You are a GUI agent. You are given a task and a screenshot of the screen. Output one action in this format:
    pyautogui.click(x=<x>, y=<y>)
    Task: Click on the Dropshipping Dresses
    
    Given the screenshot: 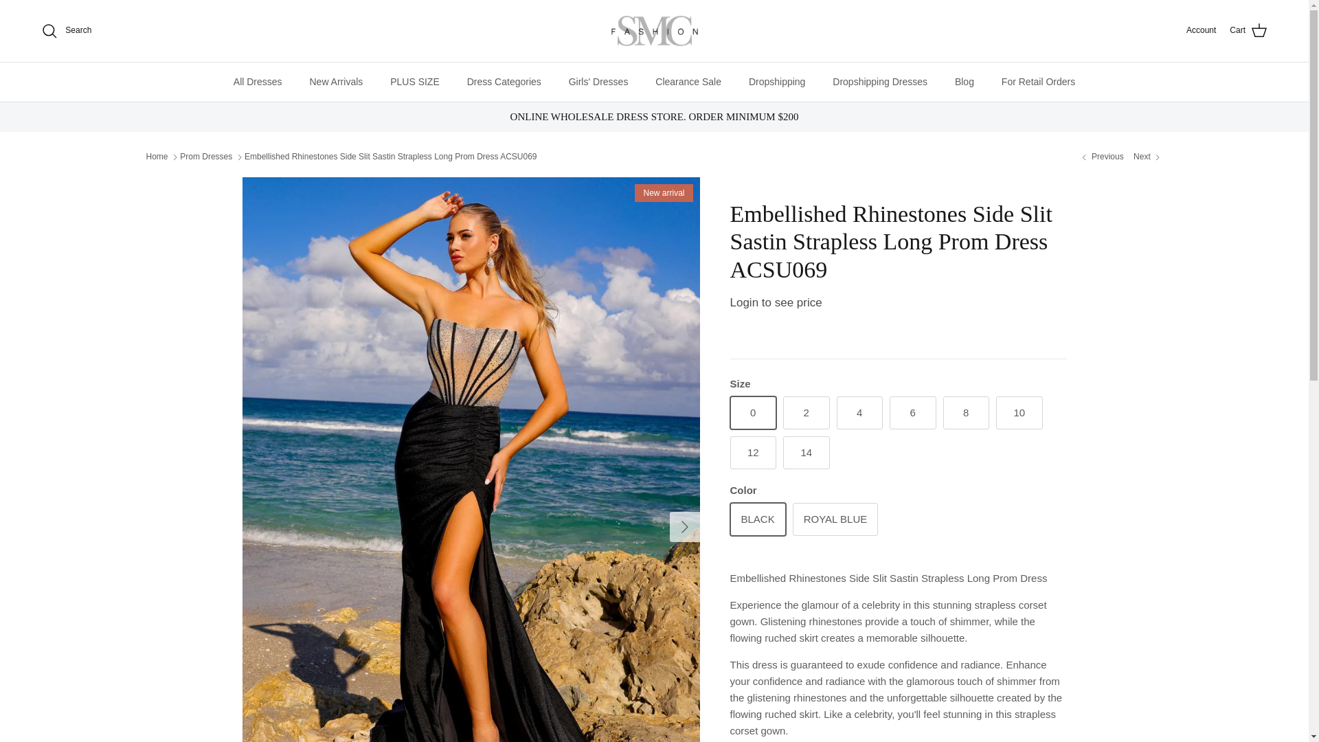 What is the action you would take?
    pyautogui.click(x=879, y=81)
    